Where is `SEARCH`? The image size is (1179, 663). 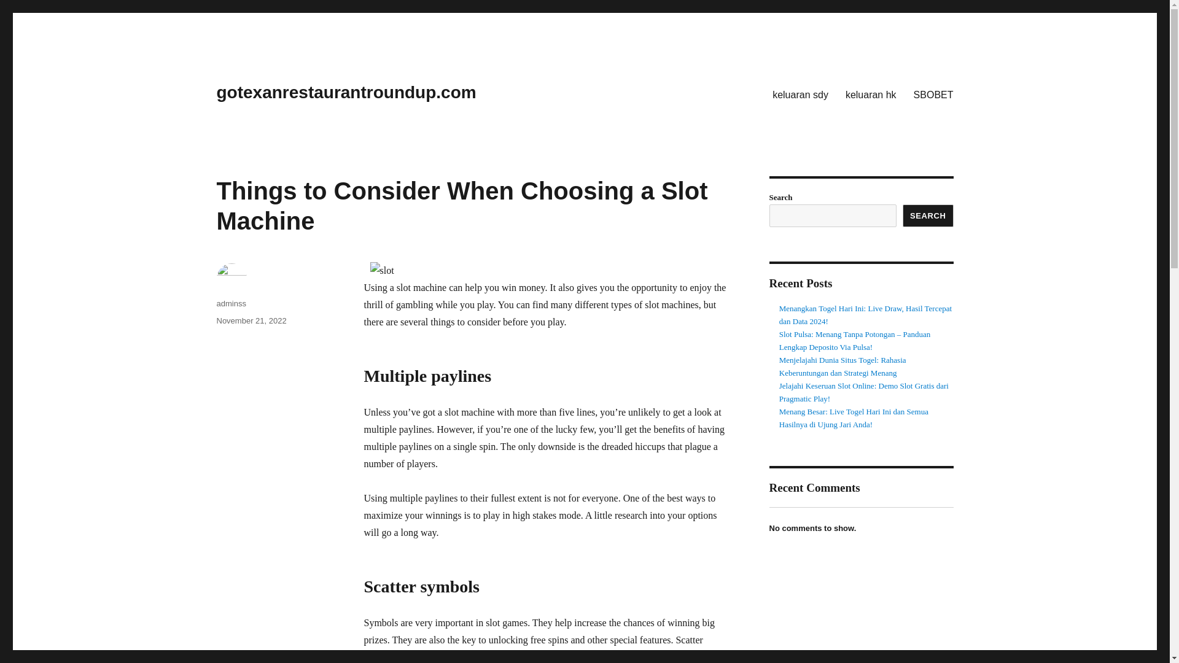
SEARCH is located at coordinates (928, 215).